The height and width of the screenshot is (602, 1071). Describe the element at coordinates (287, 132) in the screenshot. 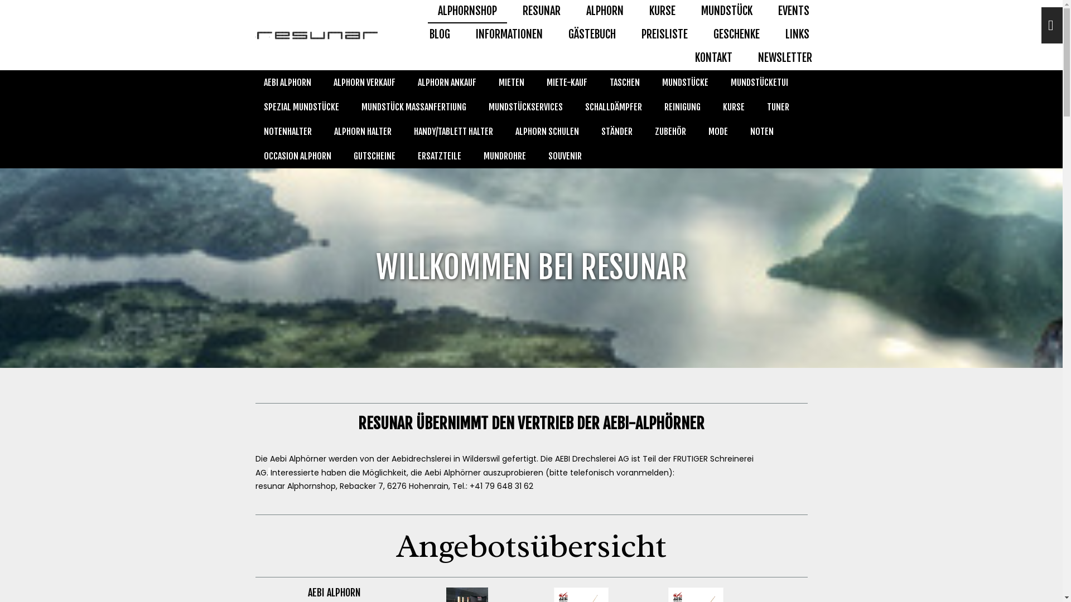

I see `NOTENHALTER` at that location.